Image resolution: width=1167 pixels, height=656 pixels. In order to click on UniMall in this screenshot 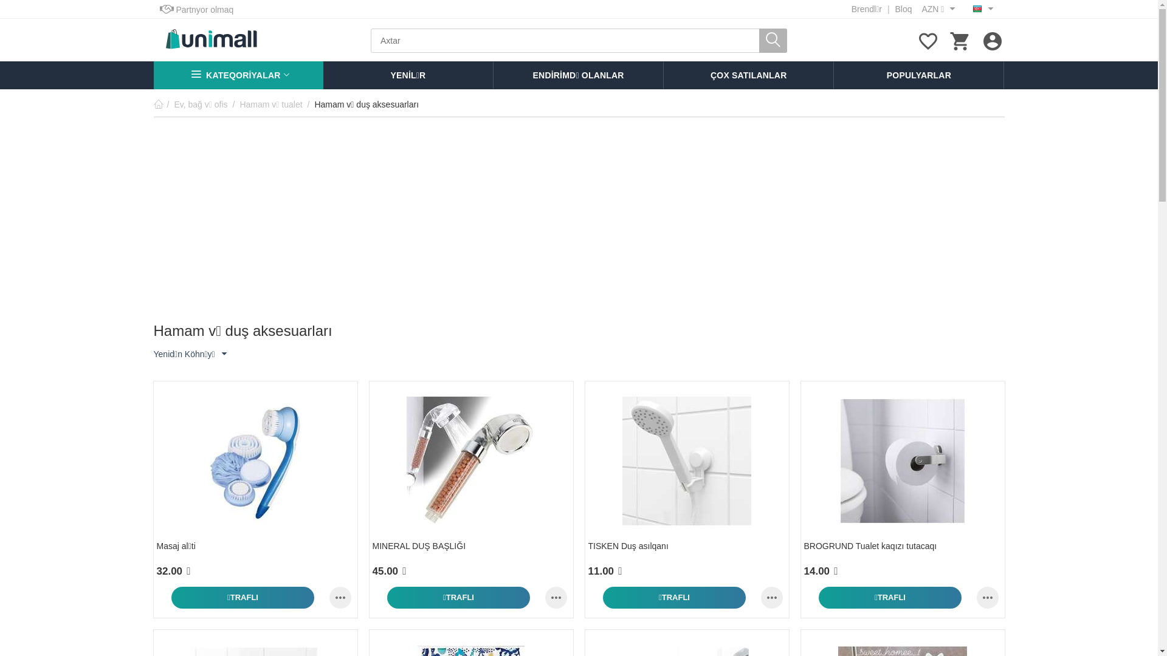, I will do `click(211, 39)`.